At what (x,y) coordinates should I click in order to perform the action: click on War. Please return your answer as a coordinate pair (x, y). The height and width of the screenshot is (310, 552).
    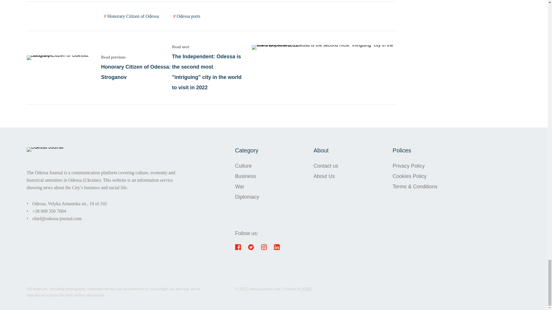
    Looking at the image, I should click on (247, 166).